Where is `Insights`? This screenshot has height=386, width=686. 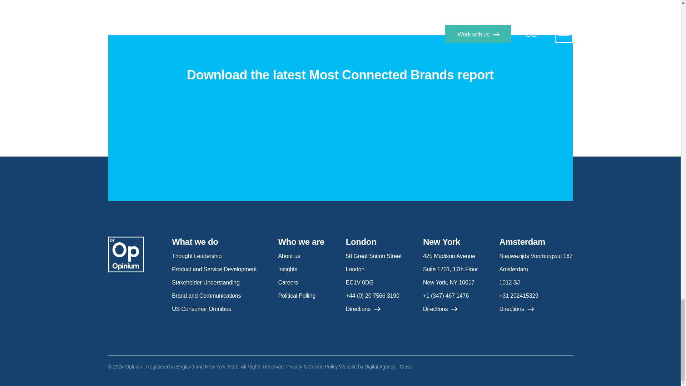 Insights is located at coordinates (287, 269).